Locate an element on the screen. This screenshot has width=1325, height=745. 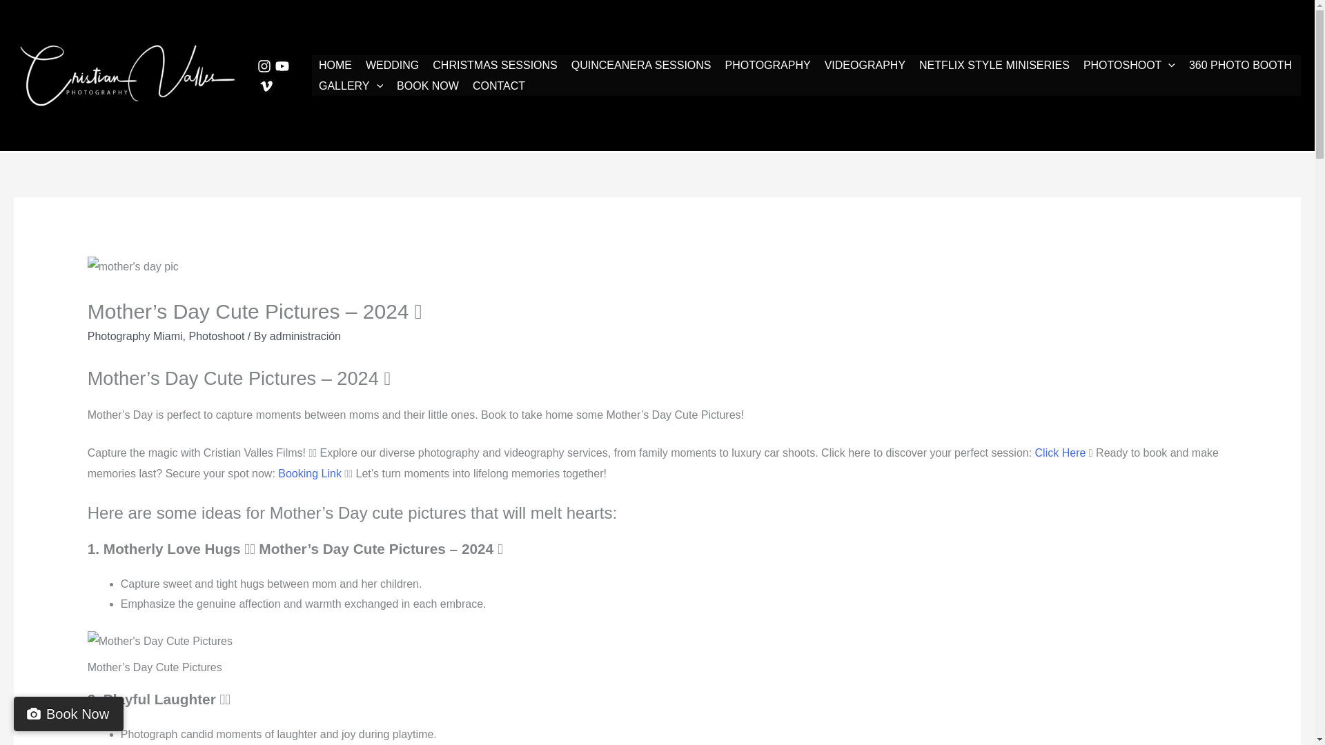
QUINCEANERA SESSIONS is located at coordinates (640, 65).